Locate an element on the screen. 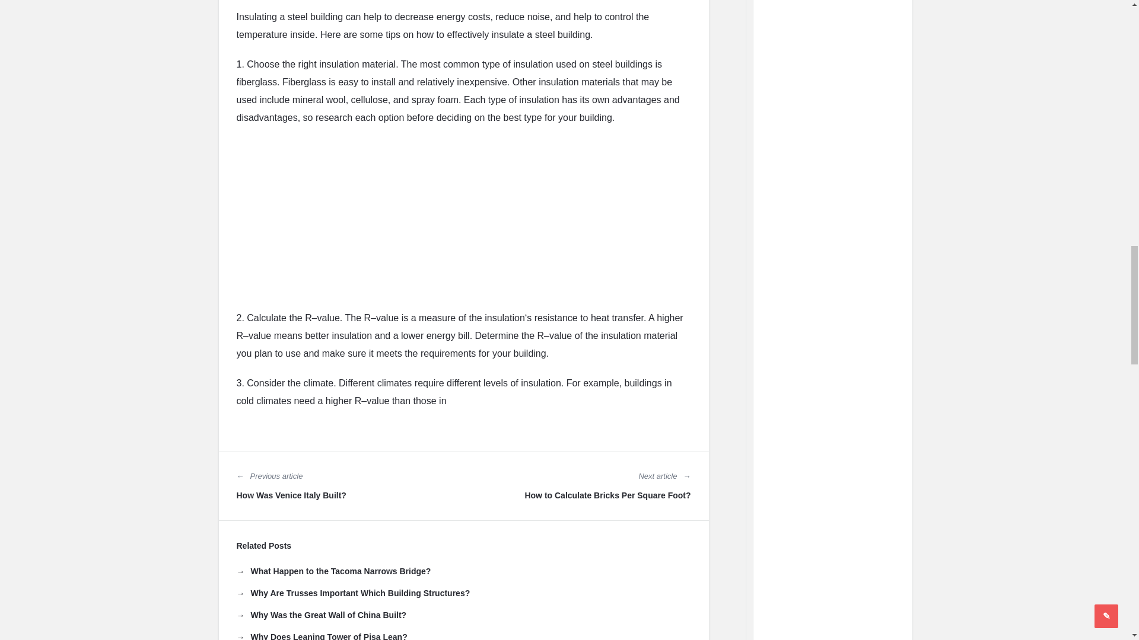 This screenshot has height=640, width=1139. How to Calculate Bricks Per Square Foot? is located at coordinates (607, 495).